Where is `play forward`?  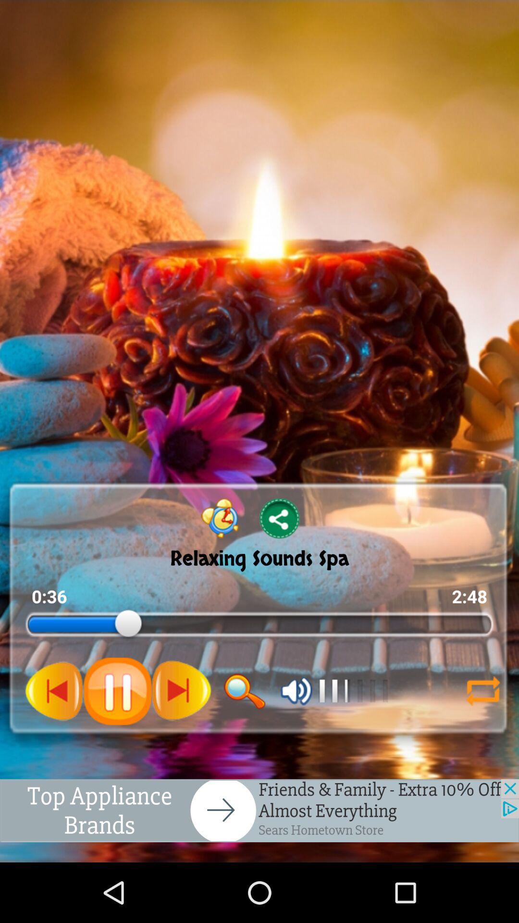
play forward is located at coordinates (181, 691).